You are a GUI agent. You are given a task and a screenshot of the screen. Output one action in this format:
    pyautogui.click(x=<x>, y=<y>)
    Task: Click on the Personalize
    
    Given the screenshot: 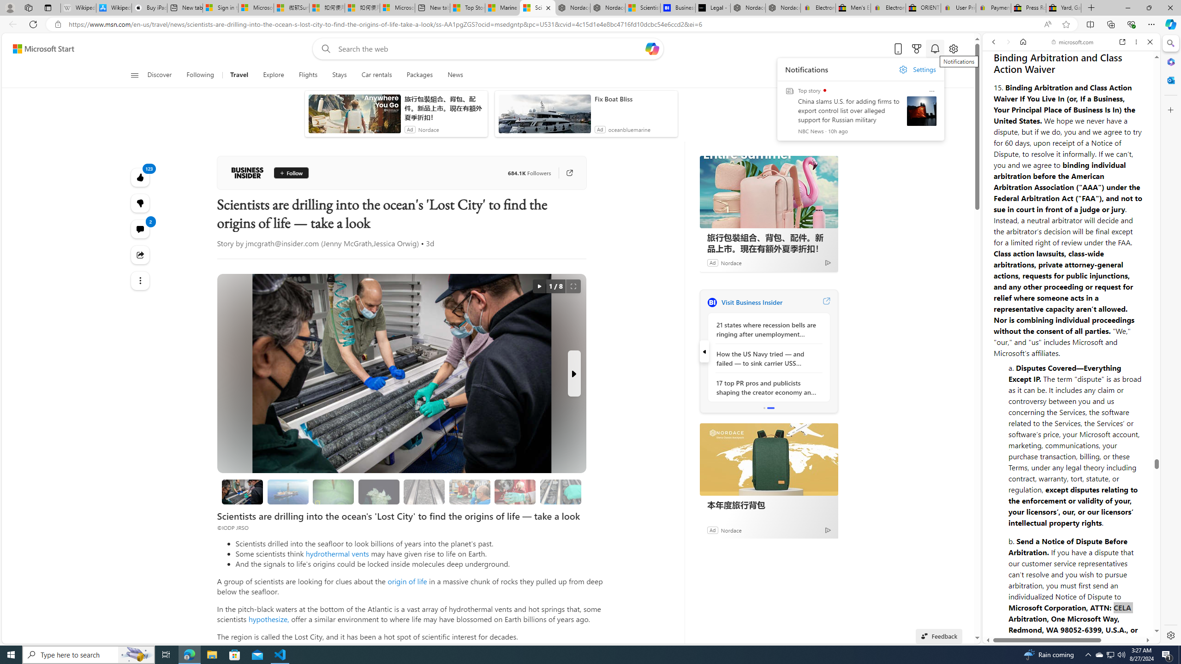 What is the action you would take?
    pyautogui.click(x=816, y=75)
    